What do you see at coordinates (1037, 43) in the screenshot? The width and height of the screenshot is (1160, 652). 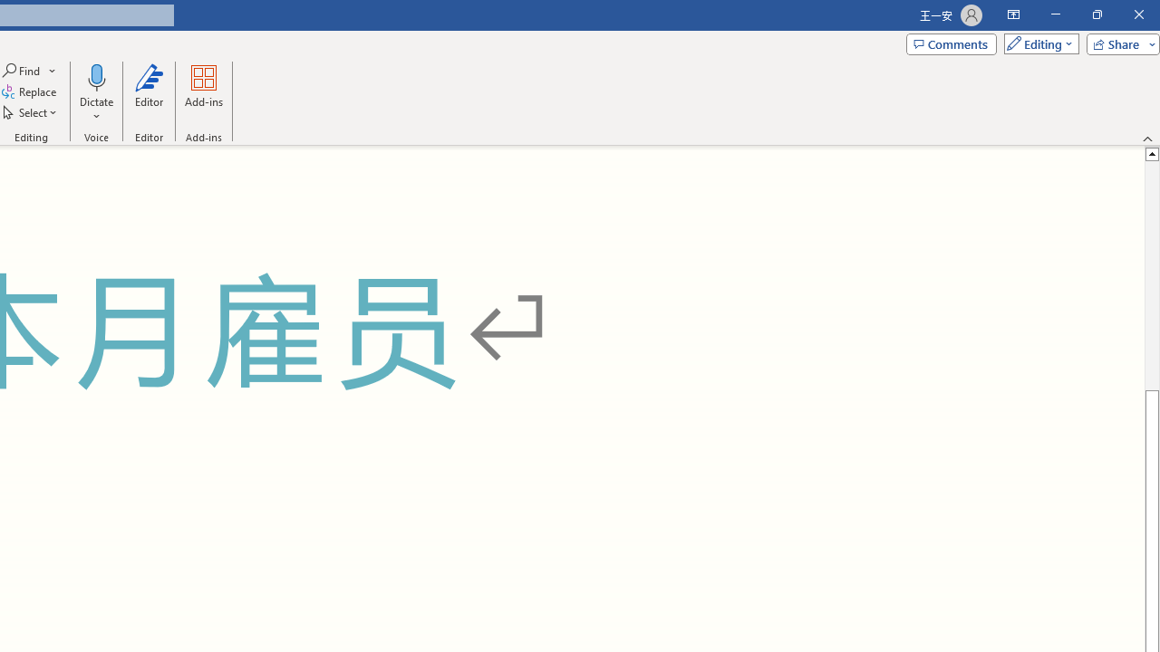 I see `Editing` at bounding box center [1037, 43].